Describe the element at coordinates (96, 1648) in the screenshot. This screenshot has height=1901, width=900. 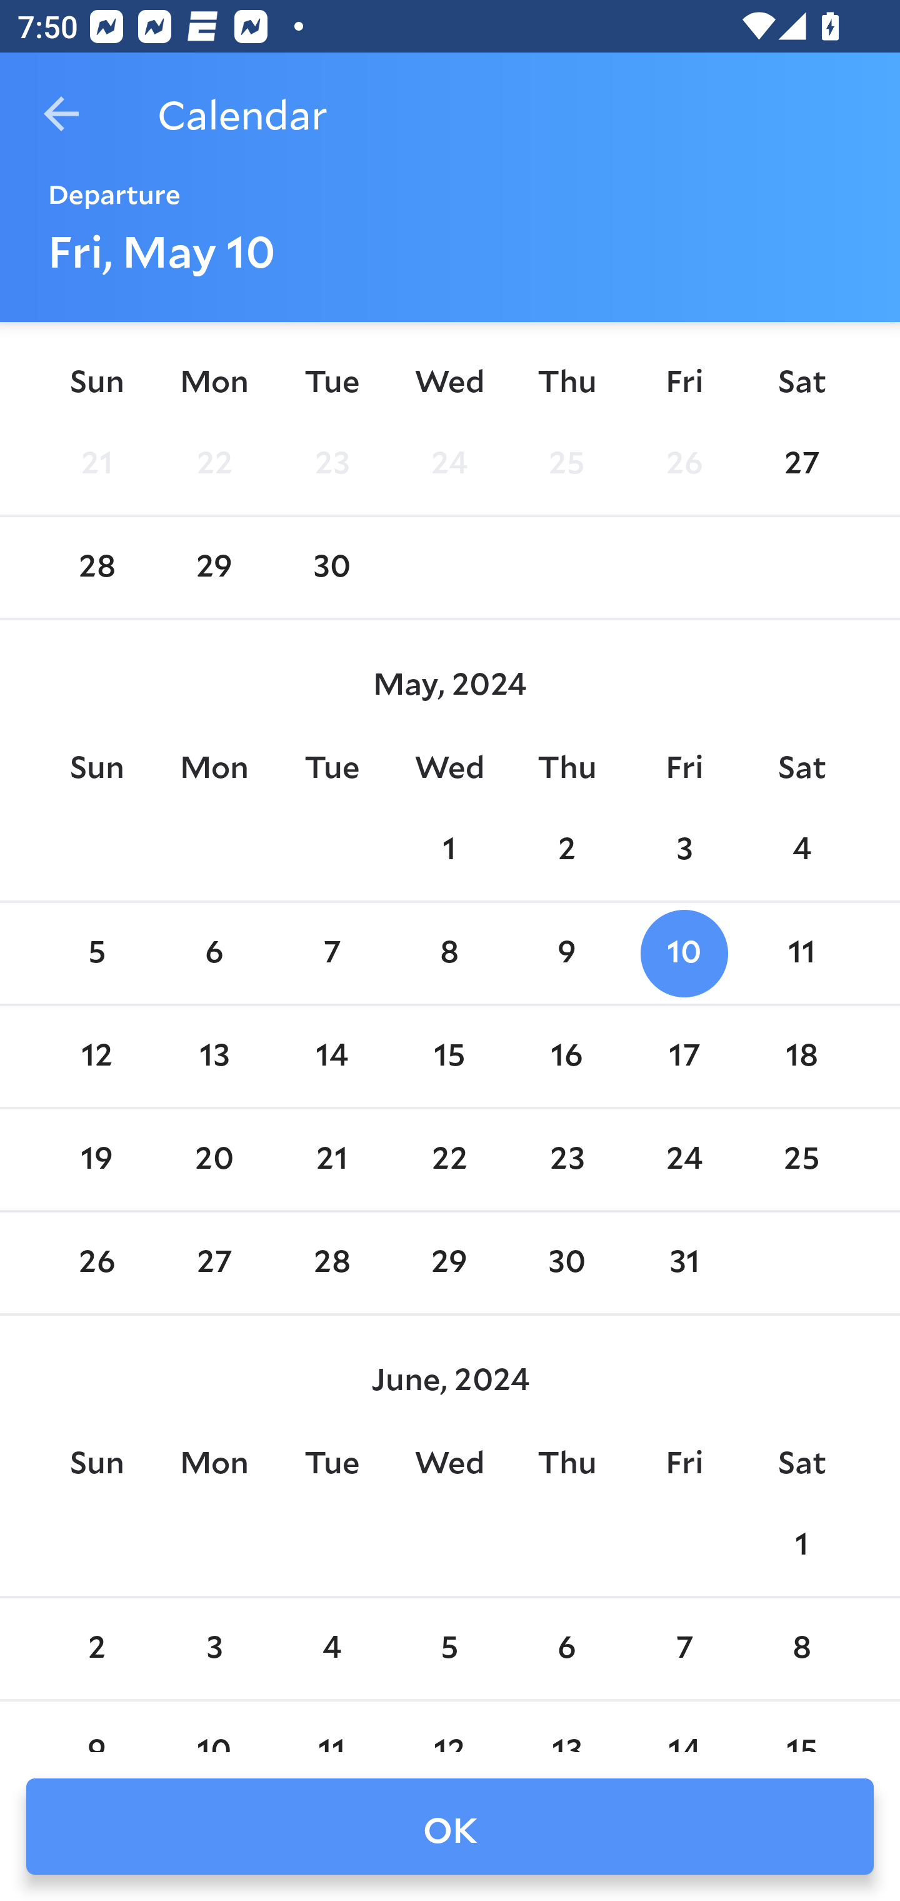
I see `2` at that location.